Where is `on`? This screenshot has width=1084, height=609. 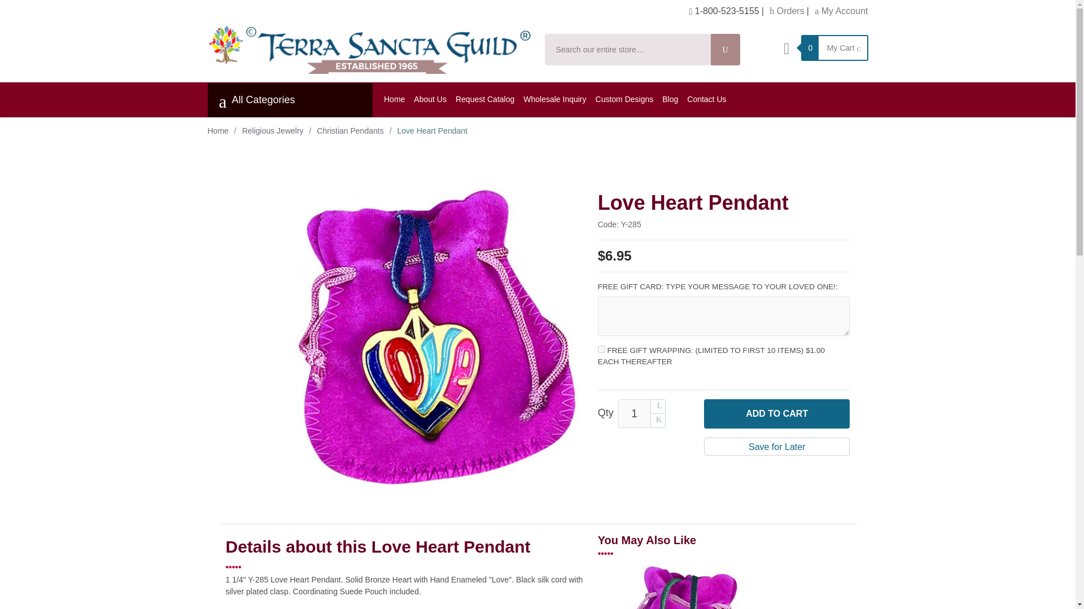 on is located at coordinates (601, 350).